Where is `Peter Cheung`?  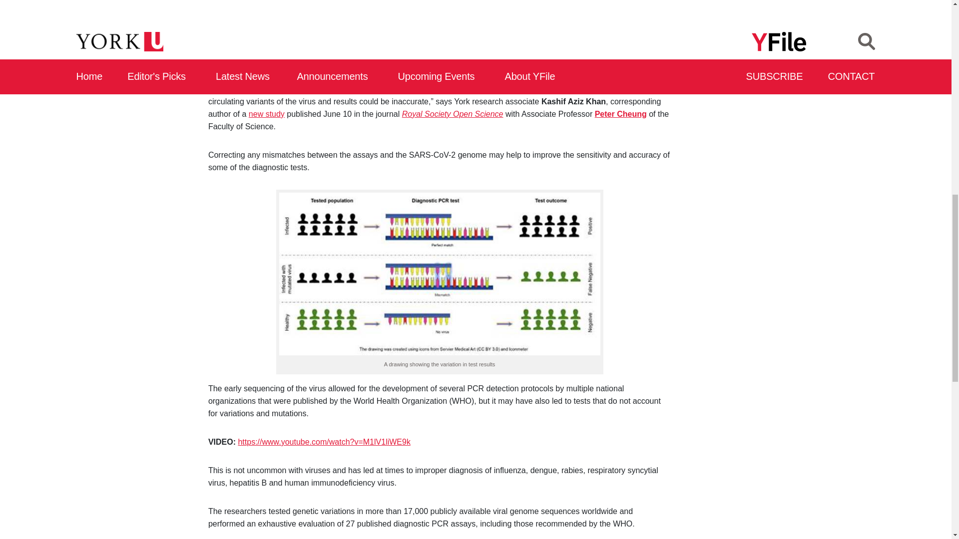 Peter Cheung is located at coordinates (620, 114).